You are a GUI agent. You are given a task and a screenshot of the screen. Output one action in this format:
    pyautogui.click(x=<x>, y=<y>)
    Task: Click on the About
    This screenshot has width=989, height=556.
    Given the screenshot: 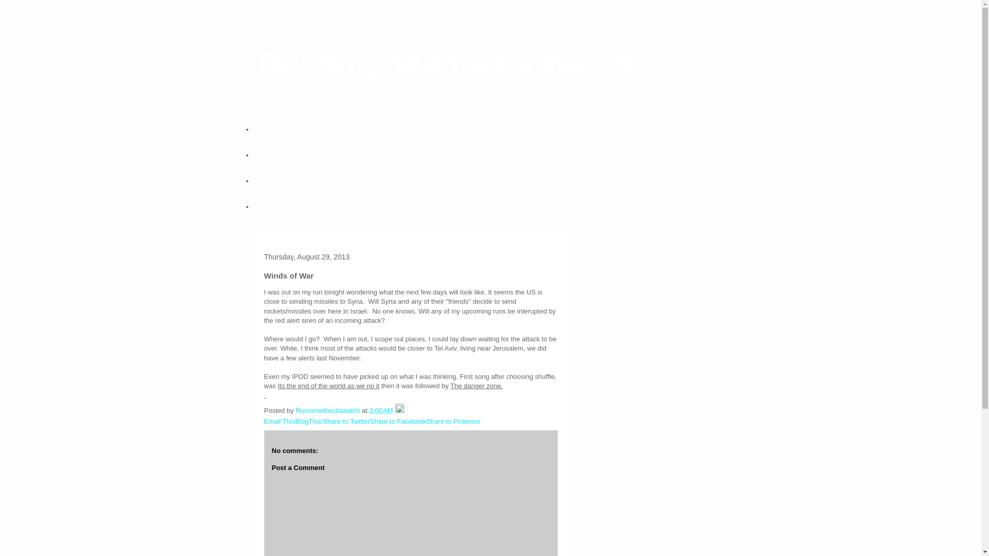 What is the action you would take?
    pyautogui.click(x=277, y=206)
    